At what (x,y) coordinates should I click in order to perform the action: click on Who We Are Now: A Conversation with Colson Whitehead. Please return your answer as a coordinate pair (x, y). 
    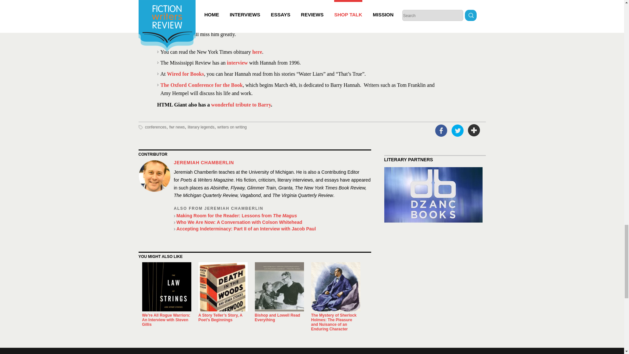
    Looking at the image, I should click on (272, 222).